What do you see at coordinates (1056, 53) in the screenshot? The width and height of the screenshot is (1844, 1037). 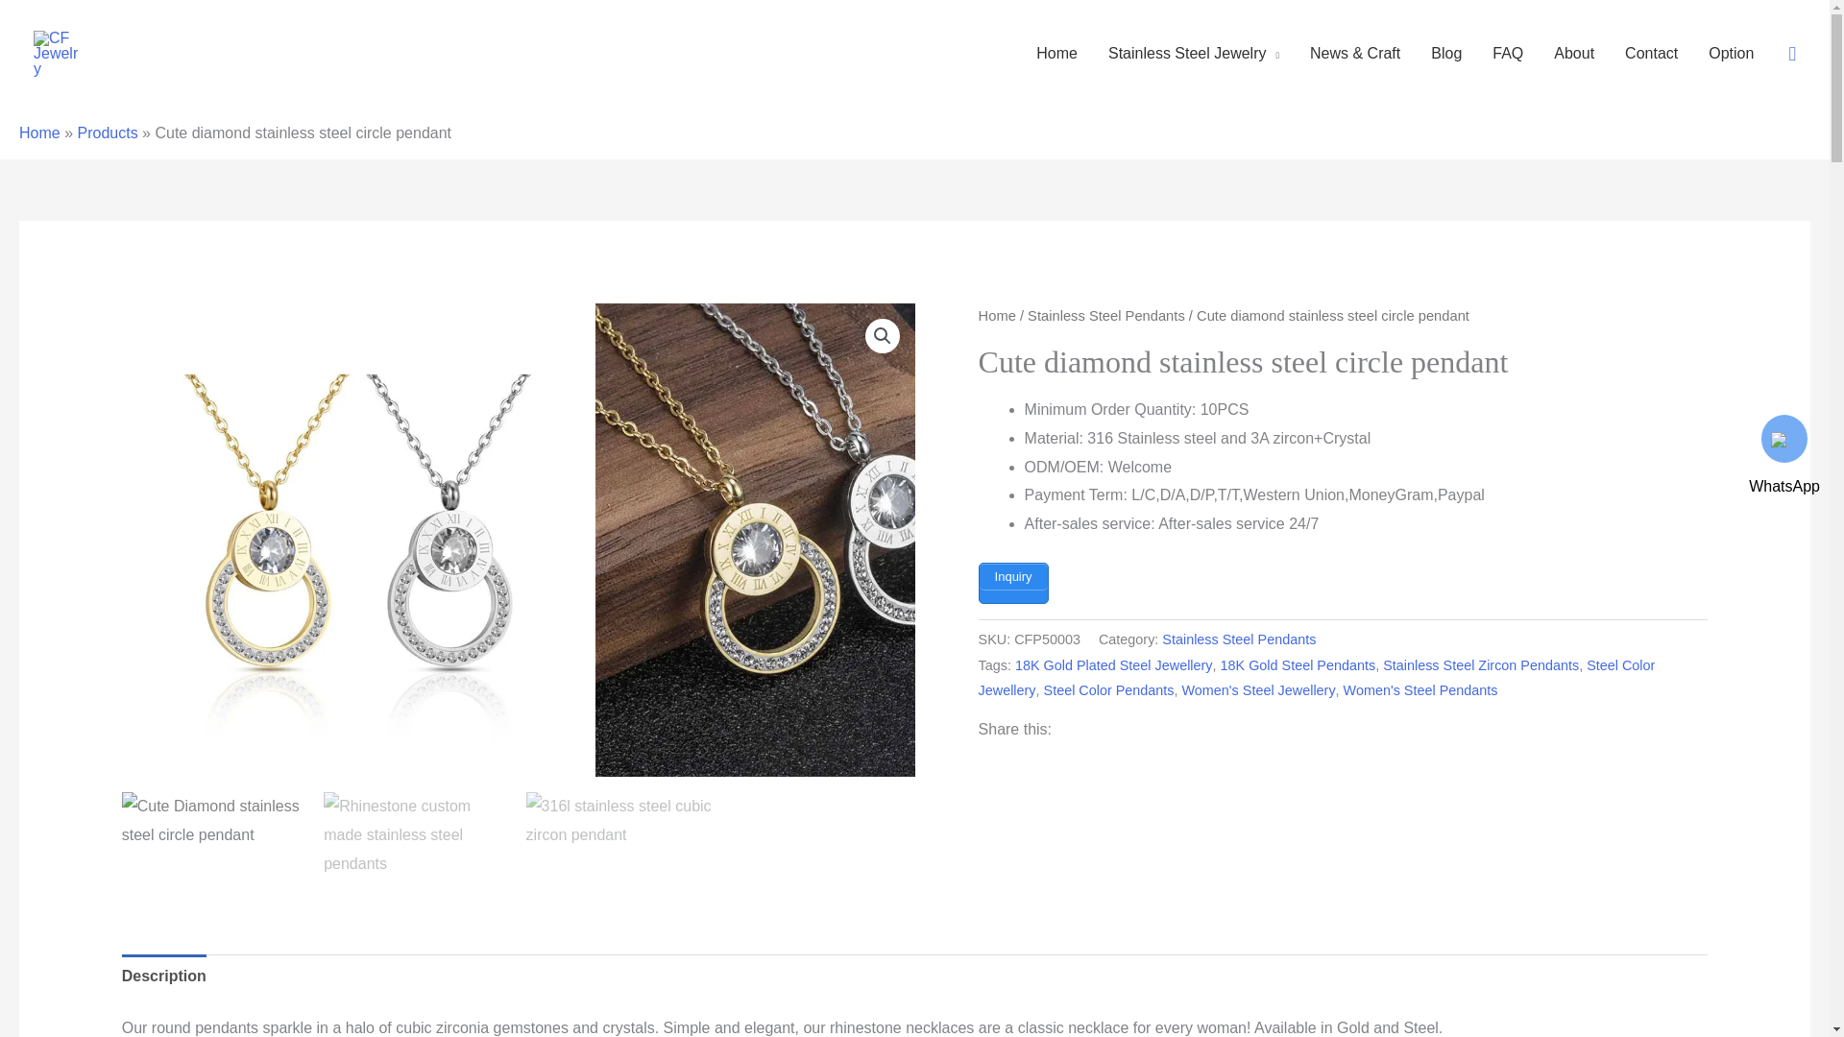 I see `Home` at bounding box center [1056, 53].